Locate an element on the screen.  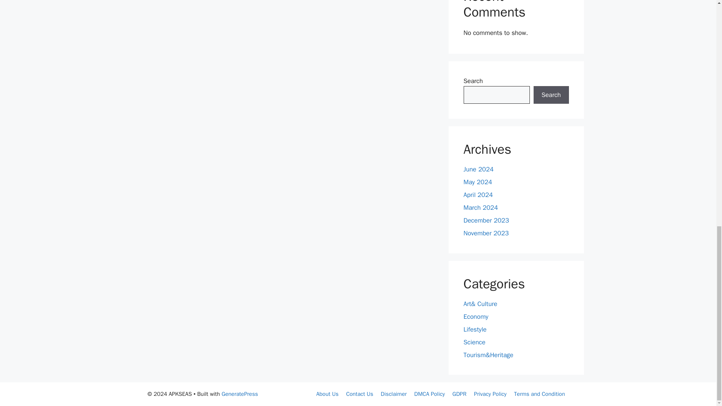
Search is located at coordinates (551, 95).